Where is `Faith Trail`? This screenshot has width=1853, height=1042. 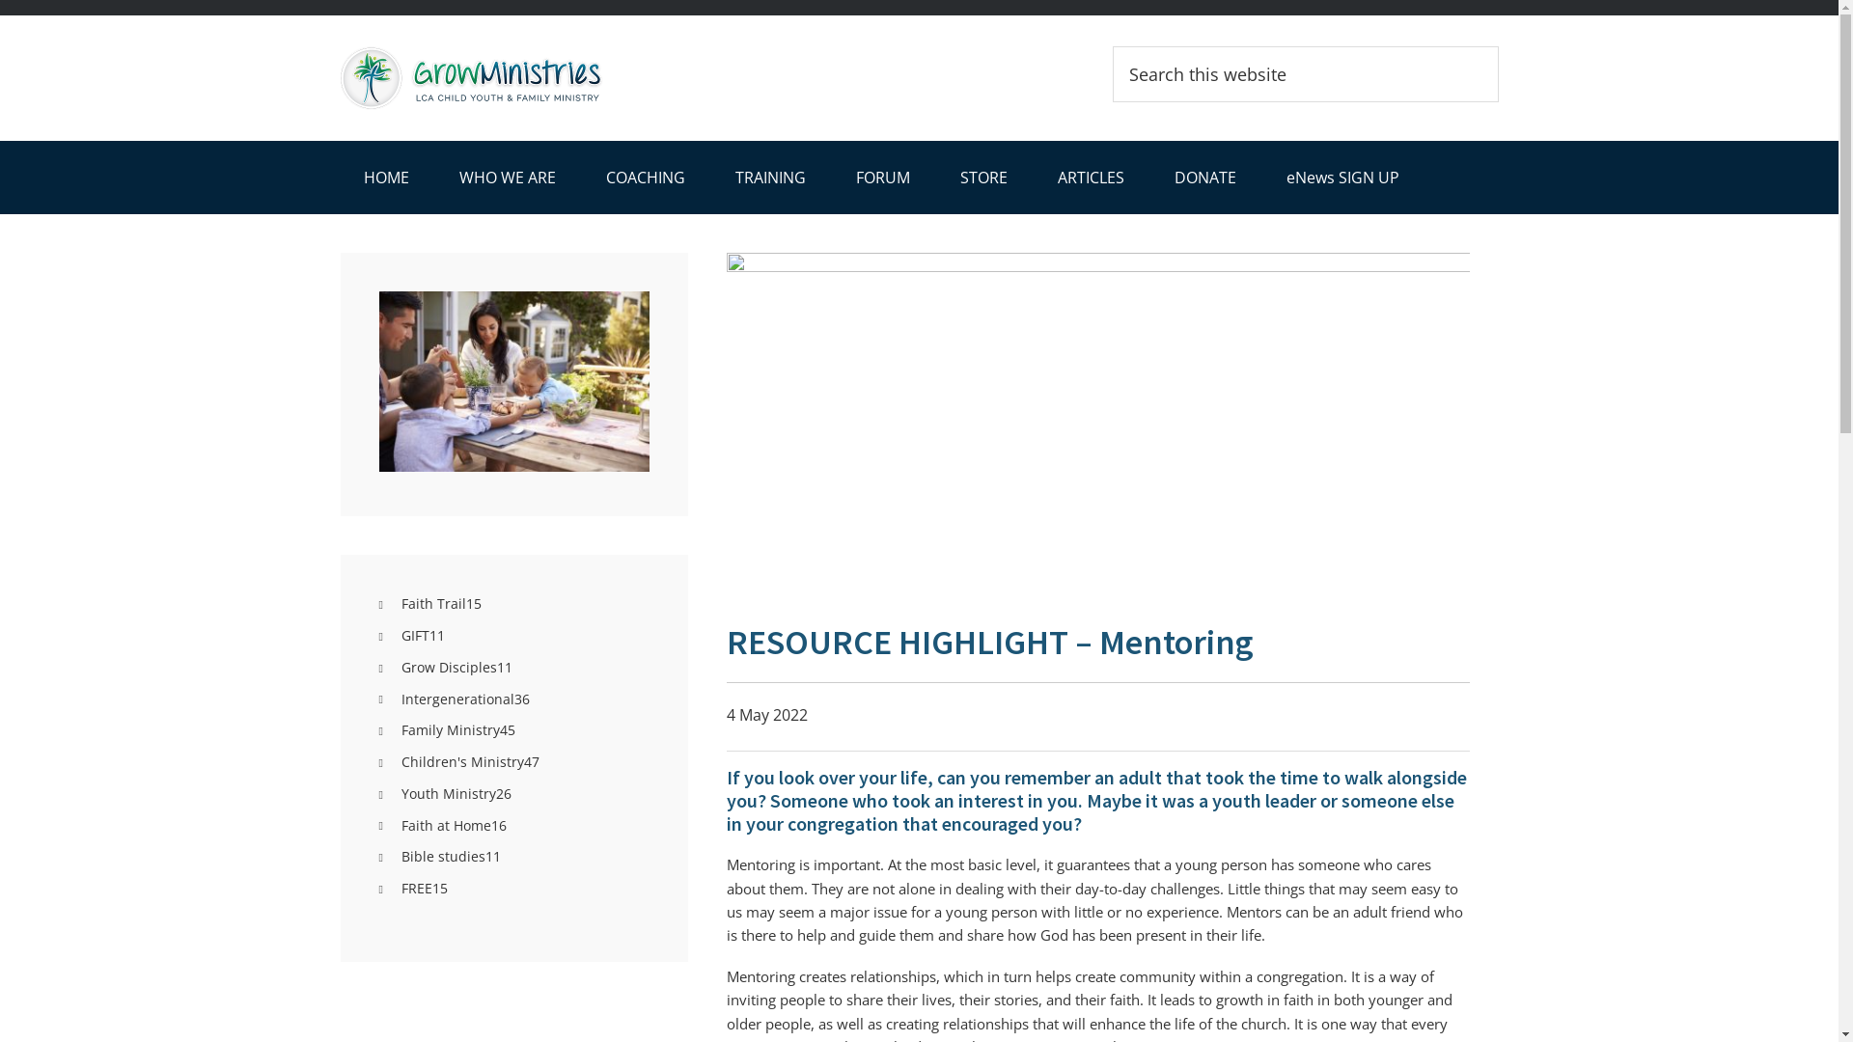
Faith Trail is located at coordinates (434, 603).